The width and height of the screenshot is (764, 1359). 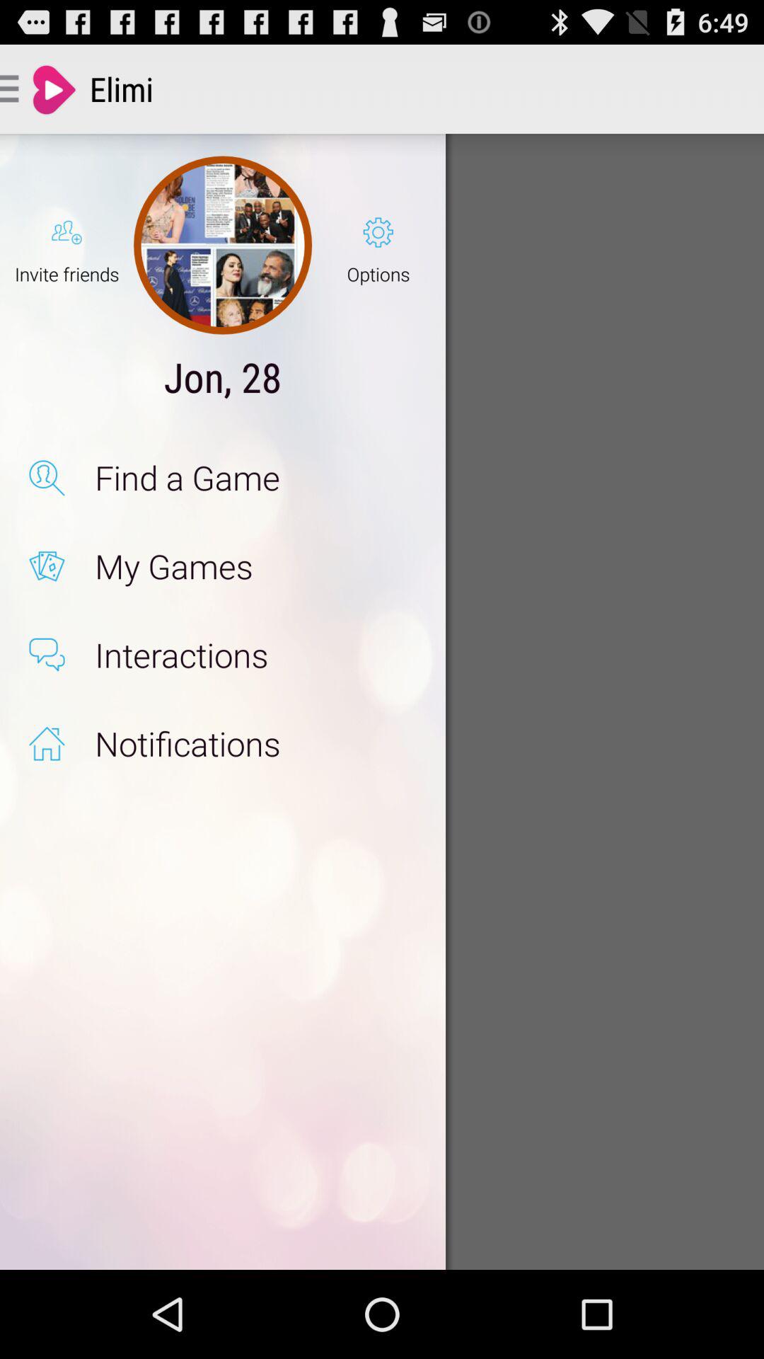 What do you see at coordinates (222, 245) in the screenshot?
I see `press button to the right of invite friends button` at bounding box center [222, 245].